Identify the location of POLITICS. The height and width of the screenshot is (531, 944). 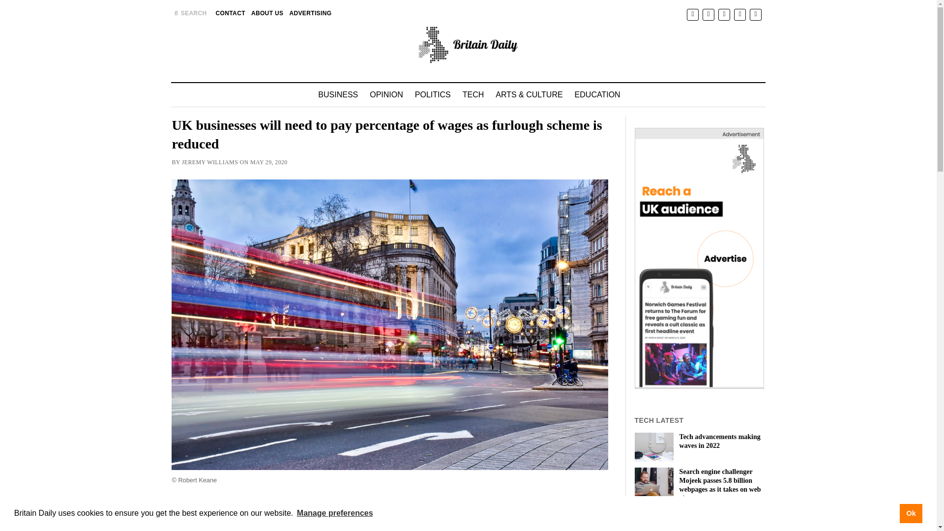
(433, 94).